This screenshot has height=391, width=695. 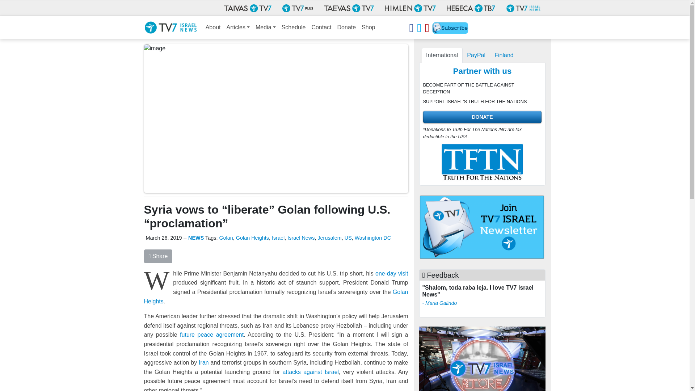 What do you see at coordinates (321, 28) in the screenshot?
I see `Contact` at bounding box center [321, 28].